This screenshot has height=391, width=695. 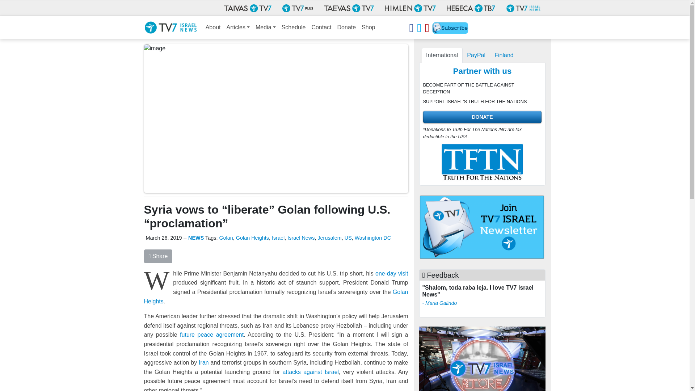 What do you see at coordinates (321, 28) in the screenshot?
I see `Contact` at bounding box center [321, 28].